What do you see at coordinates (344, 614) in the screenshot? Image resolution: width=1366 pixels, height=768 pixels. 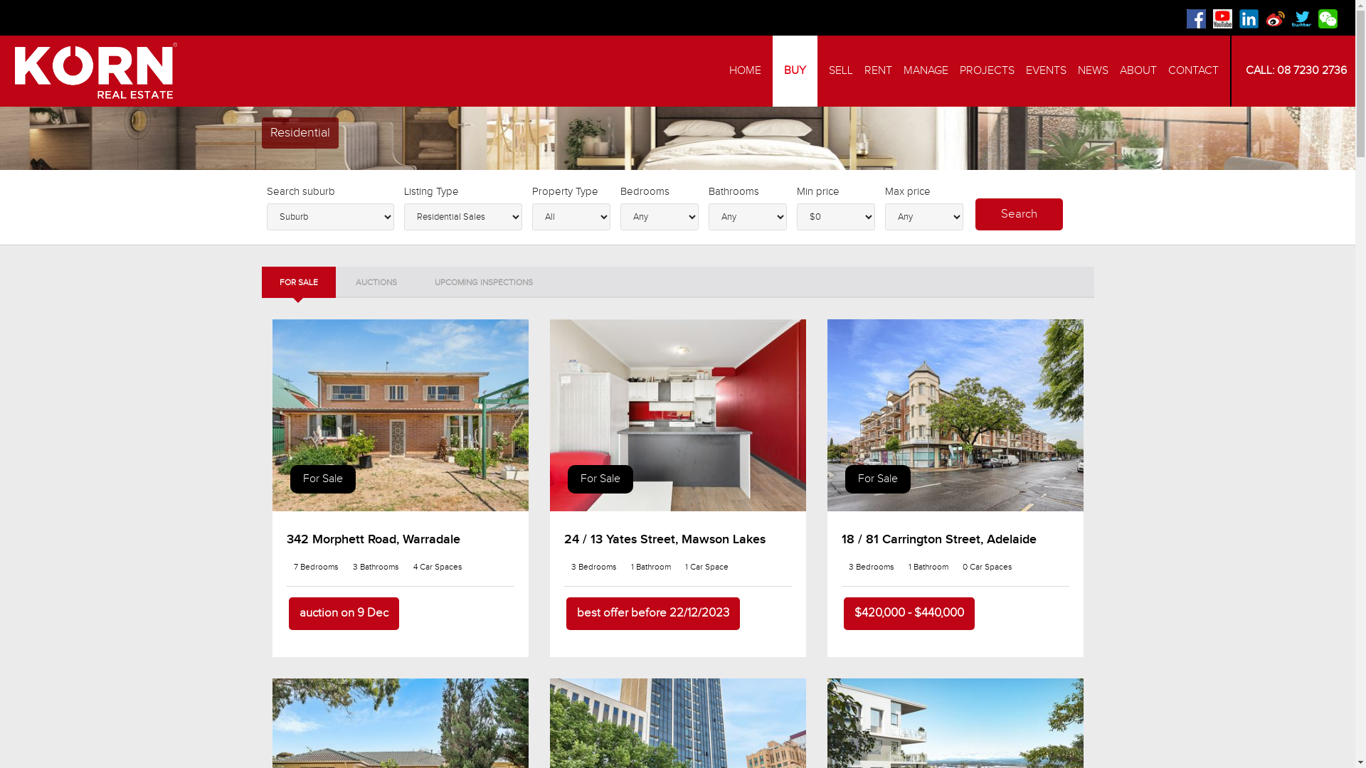 I see `auction on 9 Dec` at bounding box center [344, 614].